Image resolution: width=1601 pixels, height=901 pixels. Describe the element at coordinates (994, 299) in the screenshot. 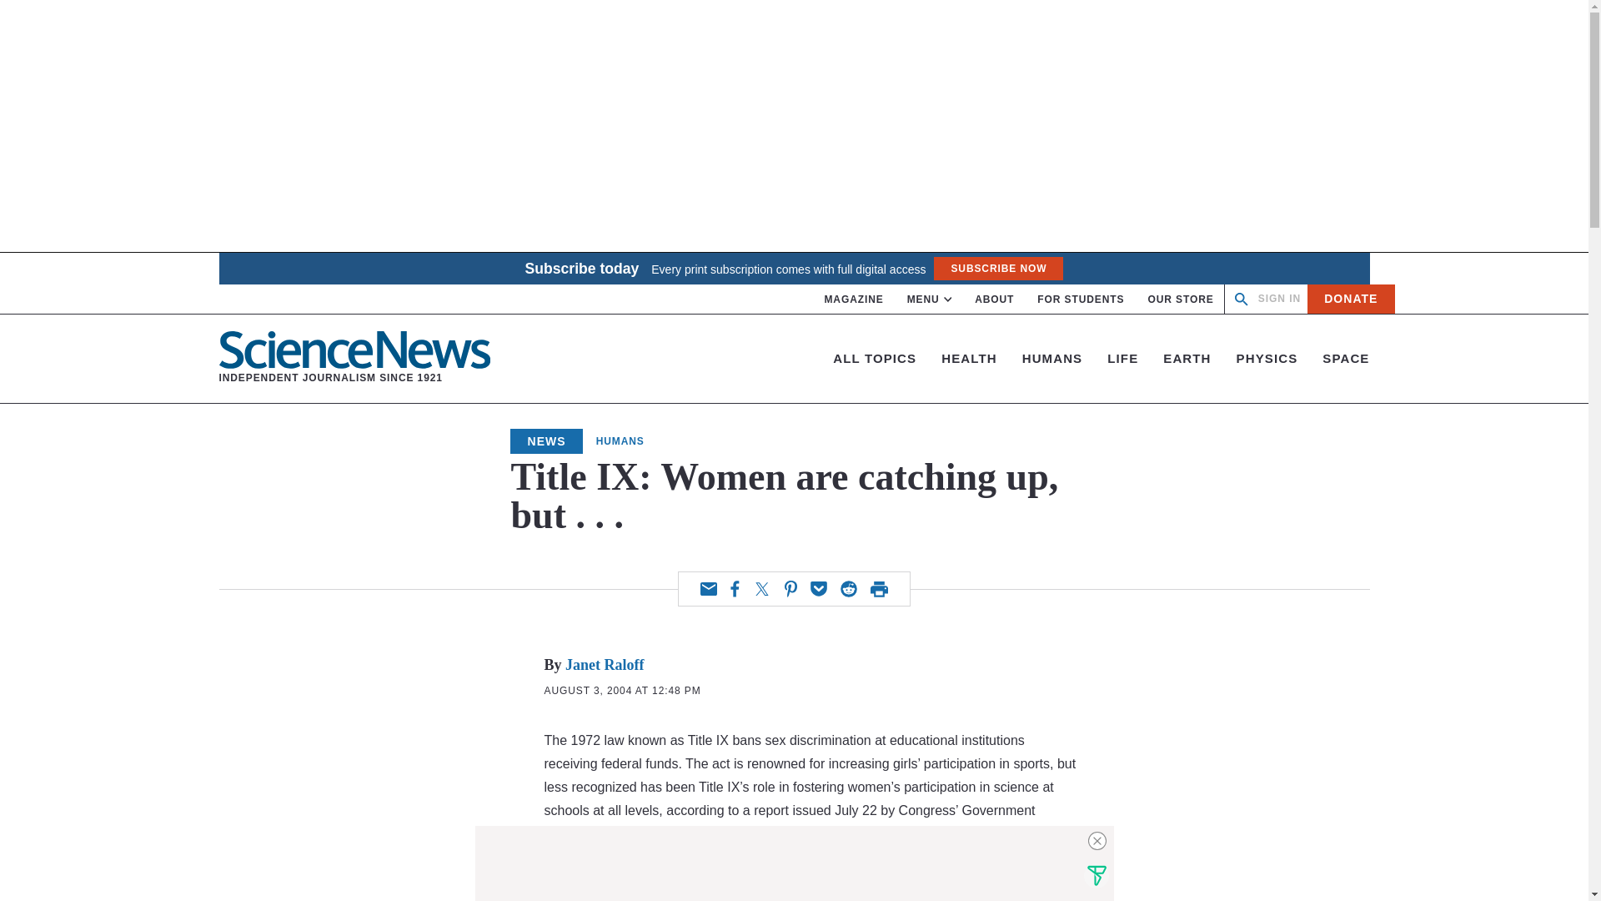

I see `OUR STORE` at that location.